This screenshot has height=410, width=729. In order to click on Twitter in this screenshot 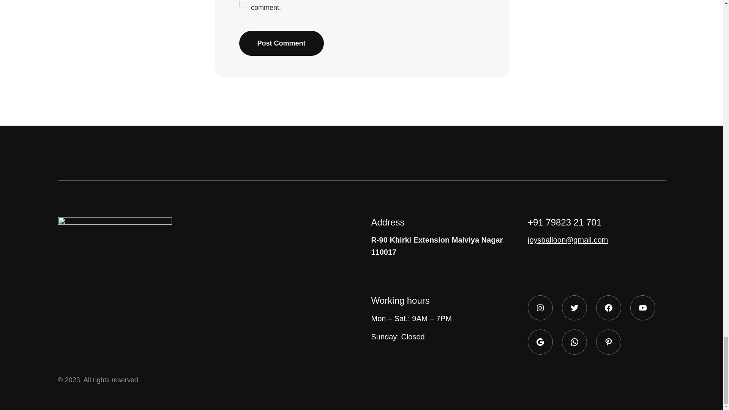, I will do `click(574, 307)`.